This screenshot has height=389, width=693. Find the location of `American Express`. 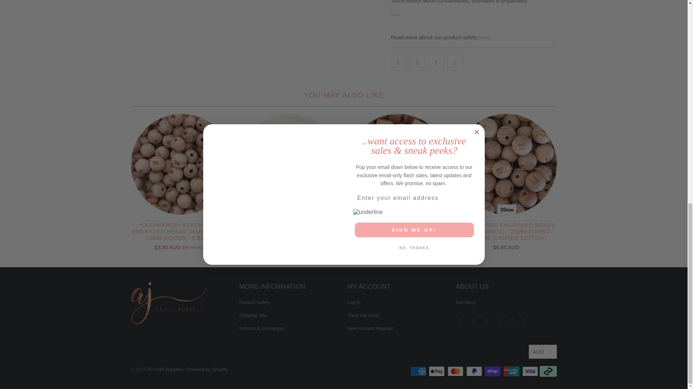

American Express is located at coordinates (419, 371).